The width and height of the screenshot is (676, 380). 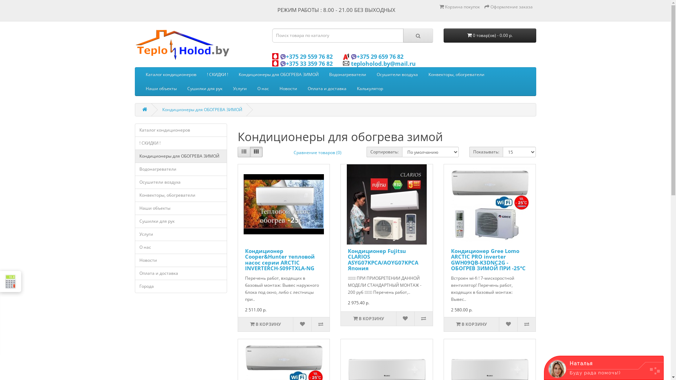 I want to click on +375 29 559 76 82, so click(x=307, y=56).